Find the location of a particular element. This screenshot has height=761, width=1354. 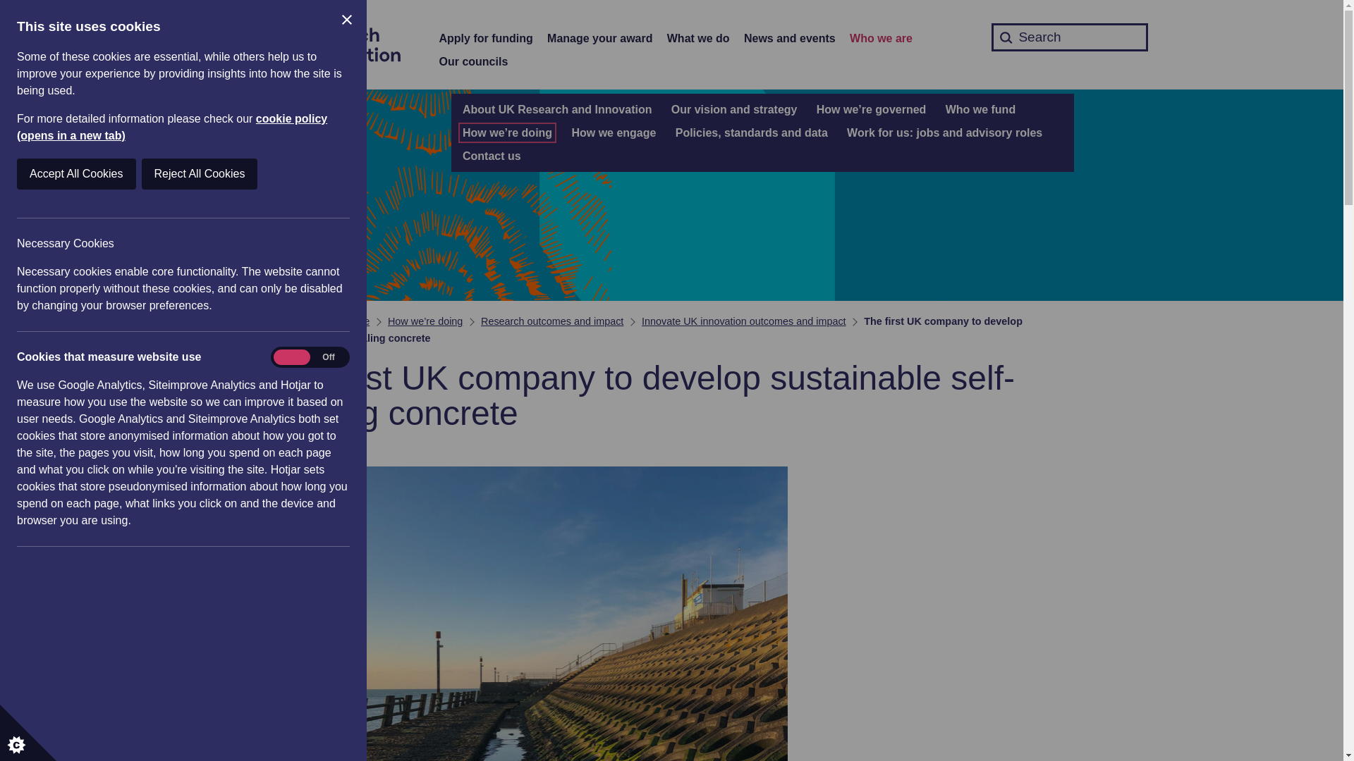

Manage your award is located at coordinates (599, 39).